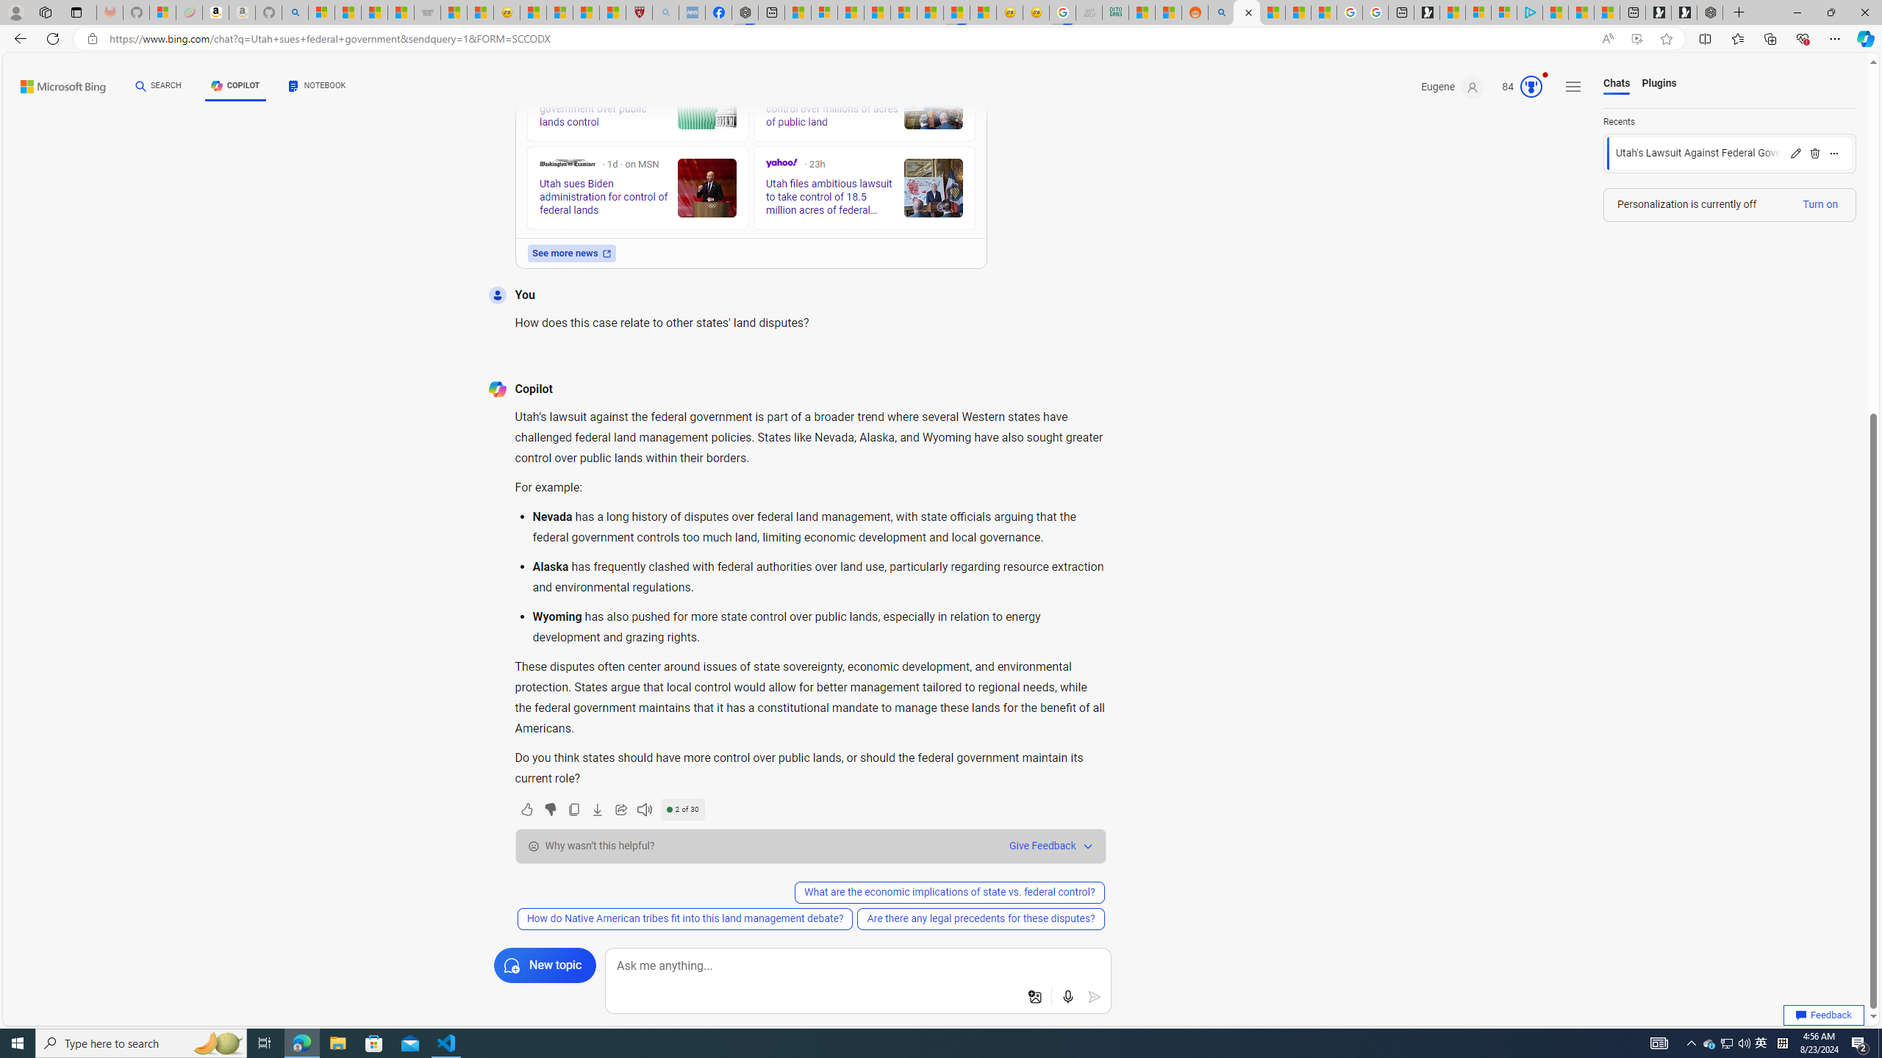  I want to click on Are there any legal precedents for these disputes?, so click(981, 918).